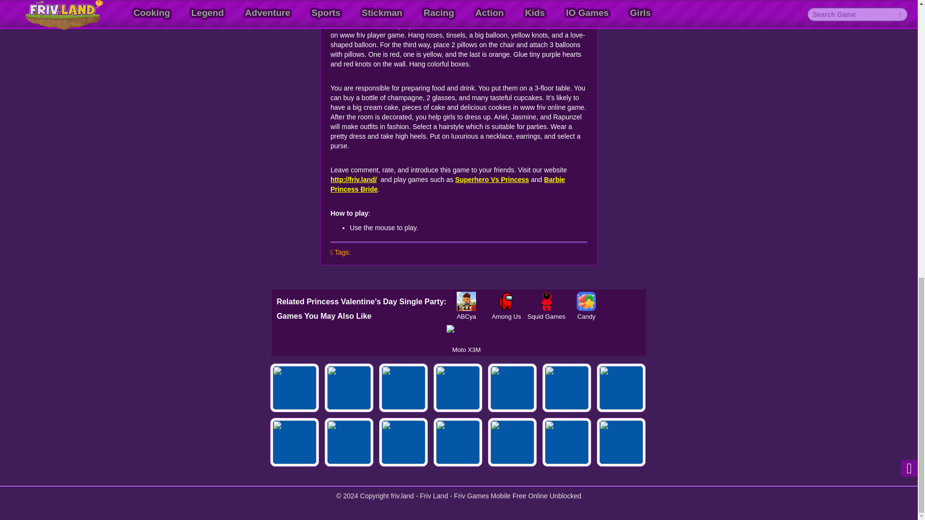  I want to click on Moto X3M, so click(466, 334).